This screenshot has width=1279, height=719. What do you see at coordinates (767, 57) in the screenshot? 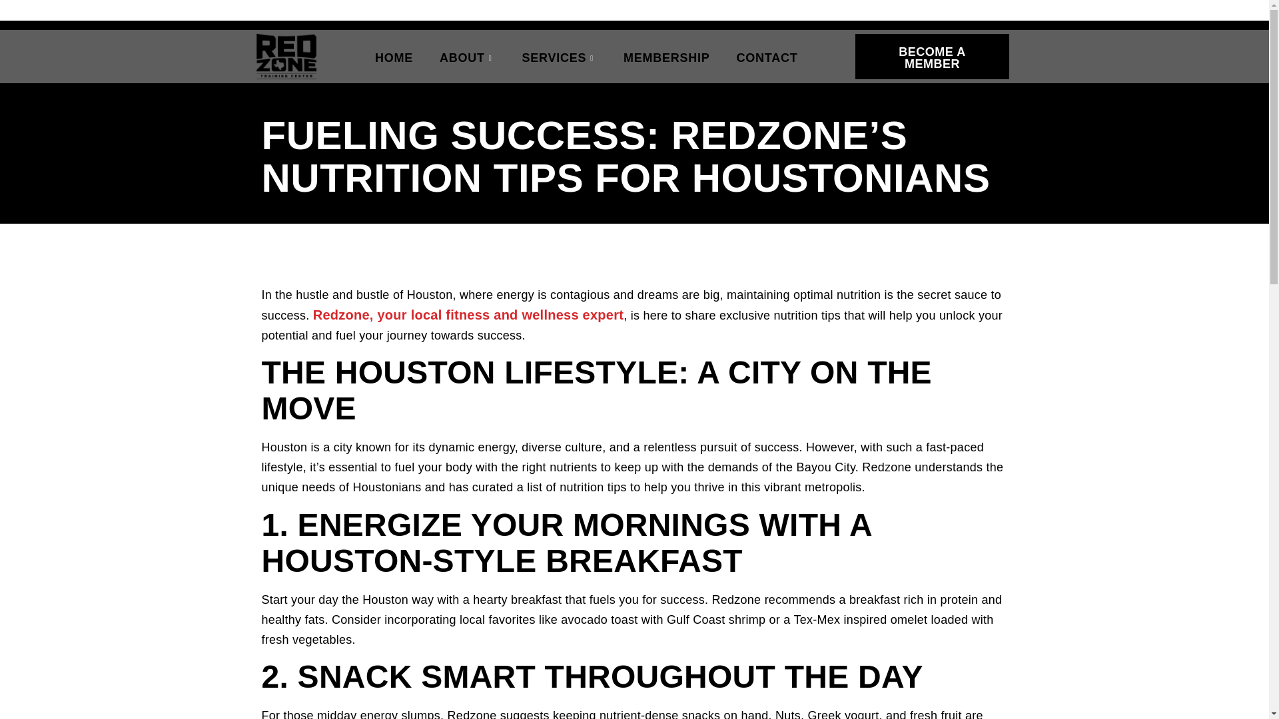
I see `CONTACT` at bounding box center [767, 57].